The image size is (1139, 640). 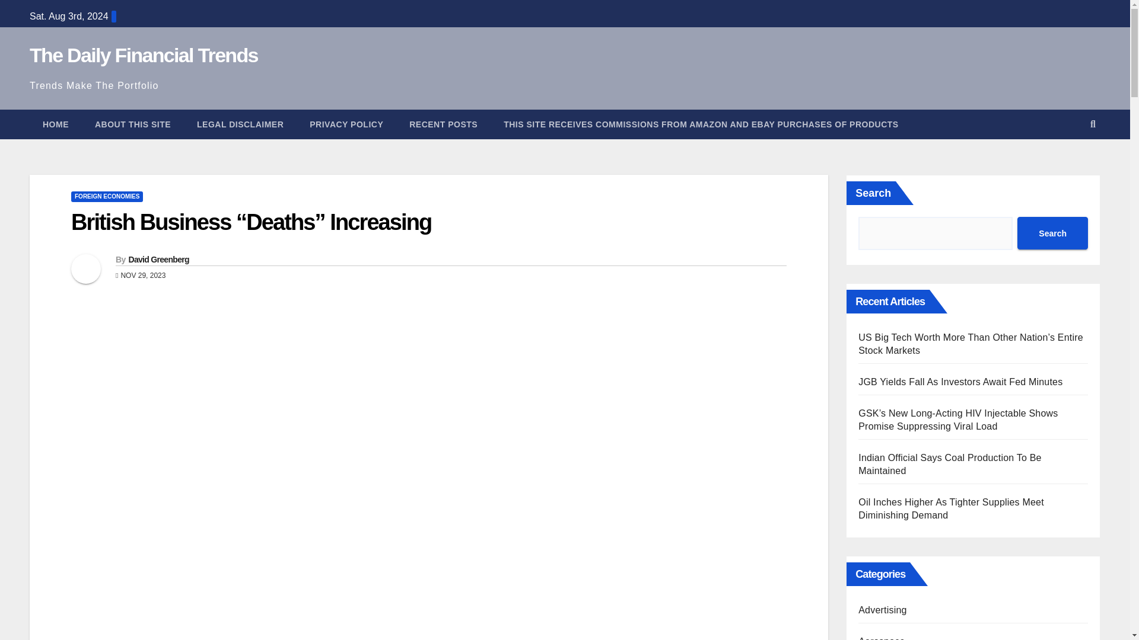 I want to click on LEGAL DISCLAIMER, so click(x=240, y=124).